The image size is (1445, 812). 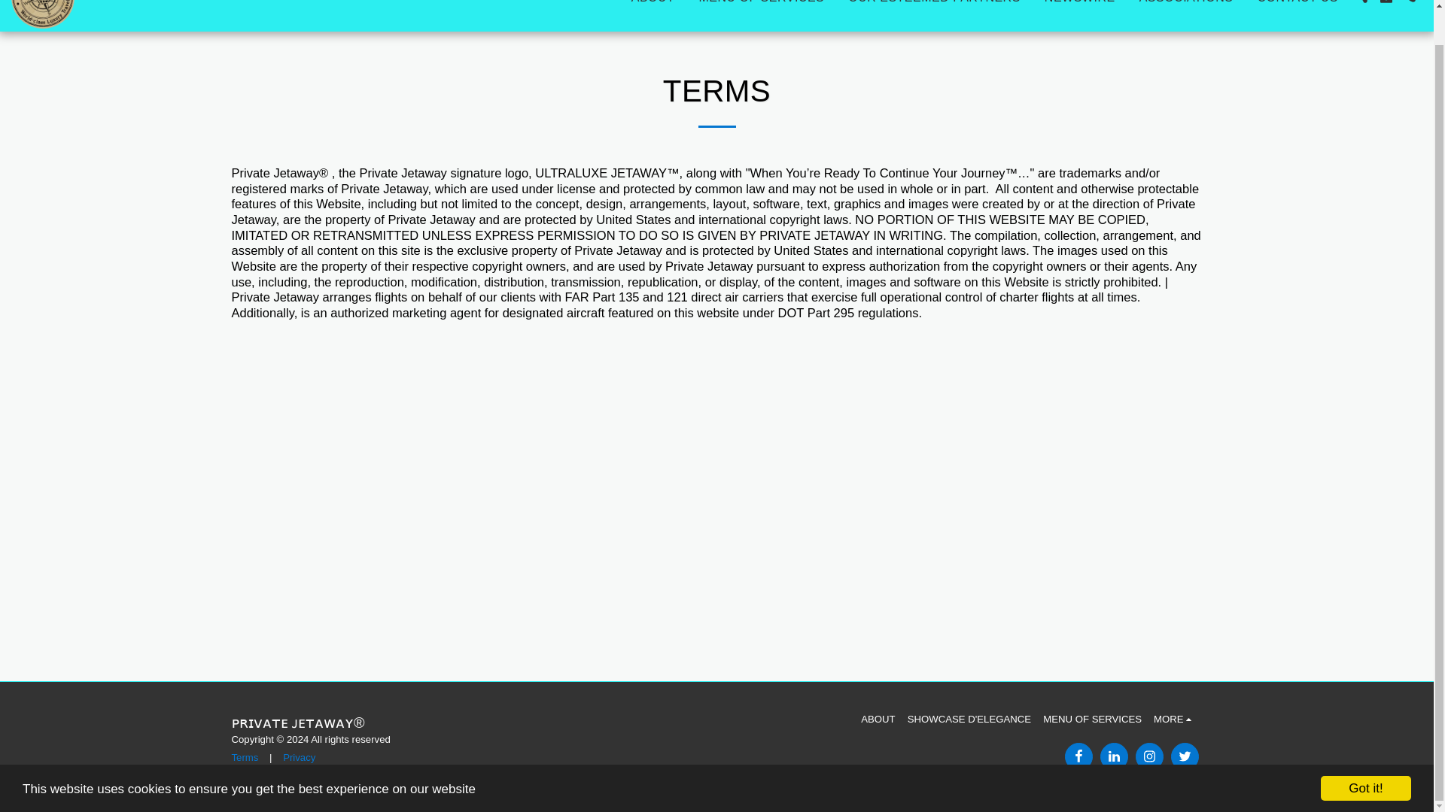 I want to click on ABOUT, so click(x=653, y=5).